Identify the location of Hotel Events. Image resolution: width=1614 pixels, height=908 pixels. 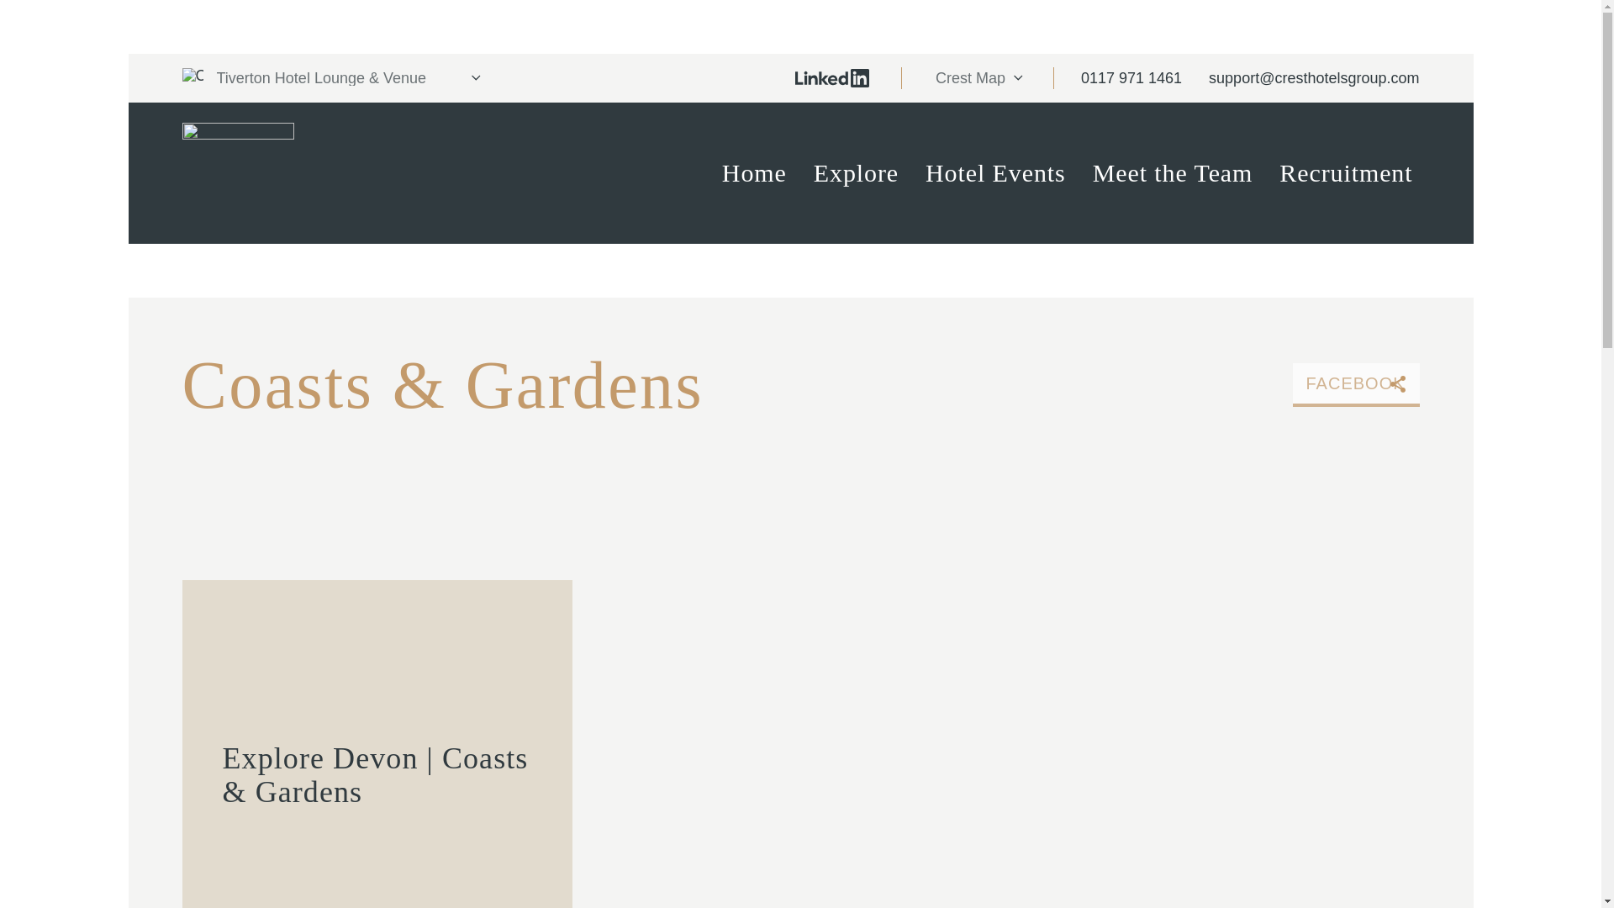
(995, 173).